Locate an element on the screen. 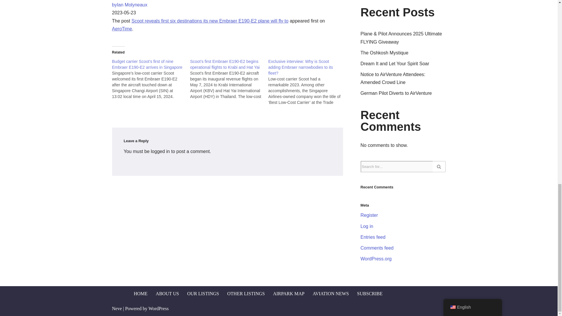  byIan Molyneaux is located at coordinates (129, 5).